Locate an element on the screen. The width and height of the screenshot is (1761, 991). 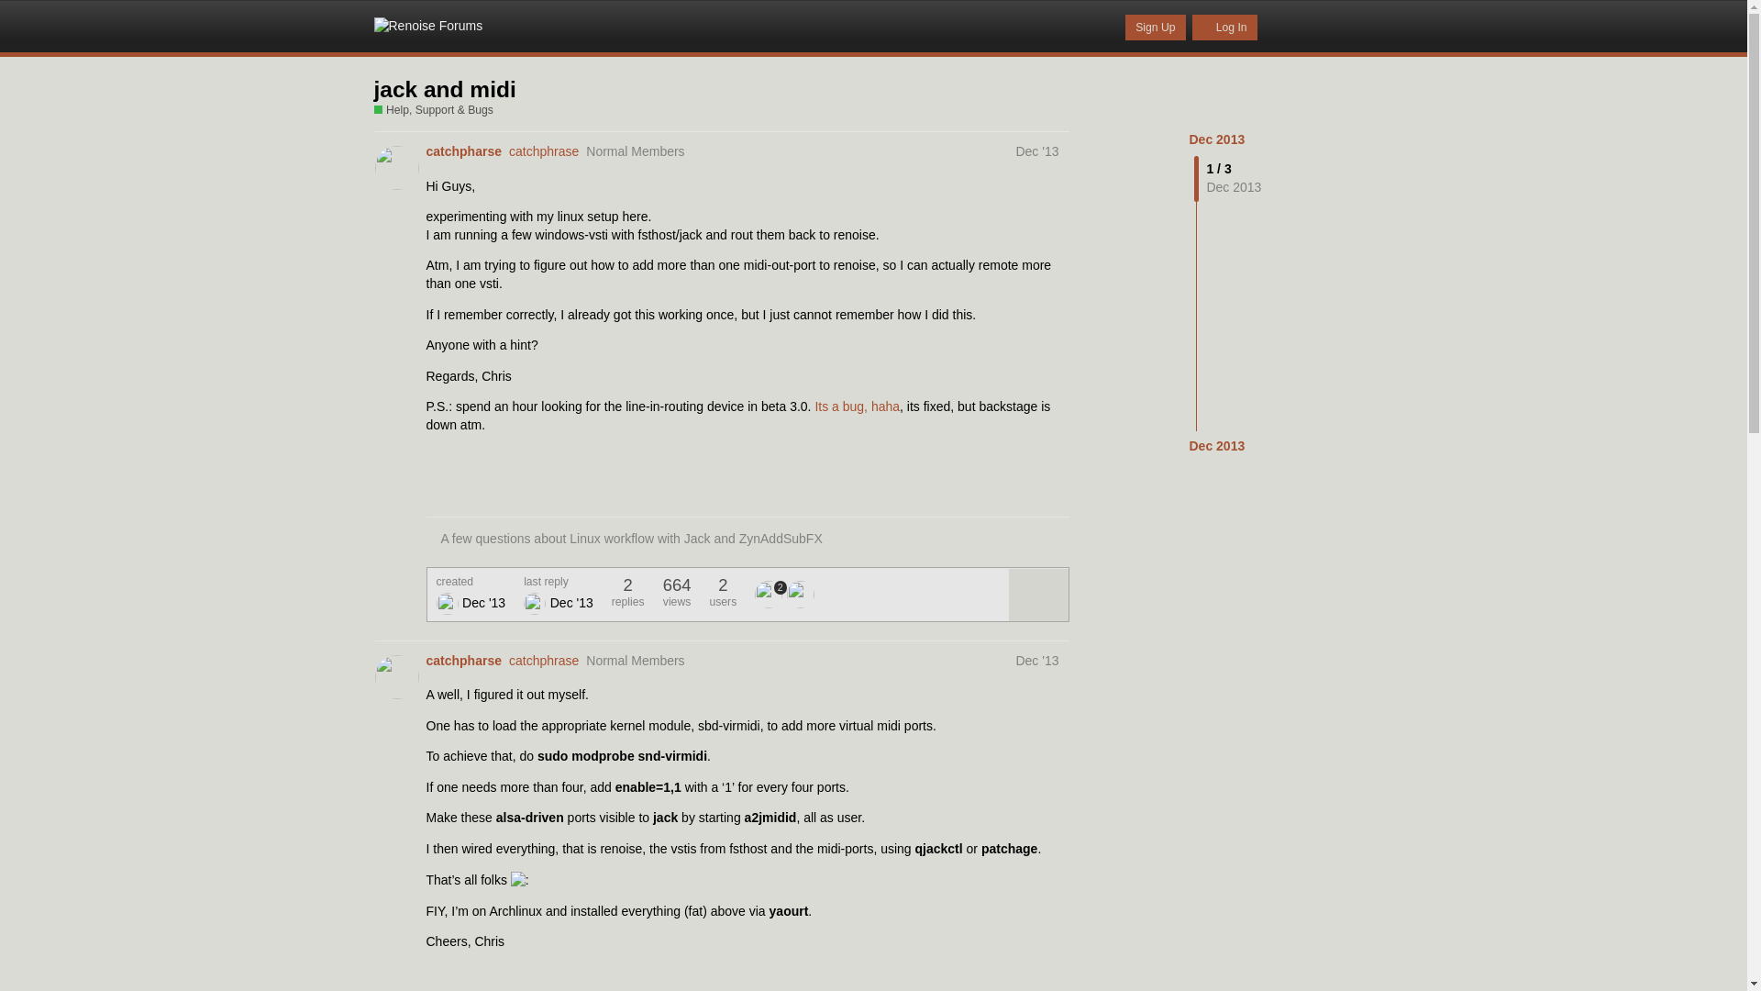
catchpharse is located at coordinates (462, 661).